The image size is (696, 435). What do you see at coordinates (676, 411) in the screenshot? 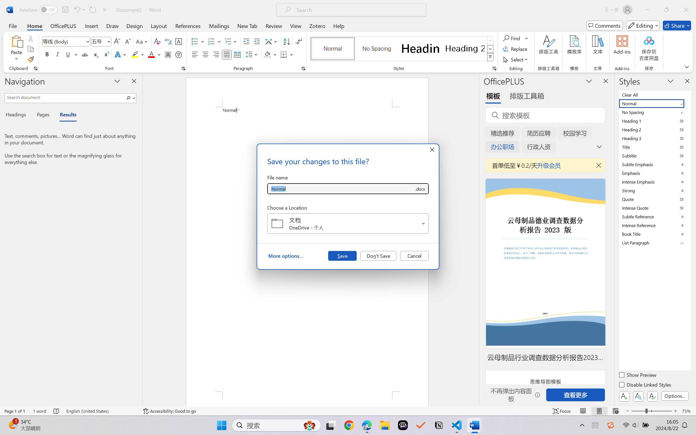
I see `Zoom In` at bounding box center [676, 411].